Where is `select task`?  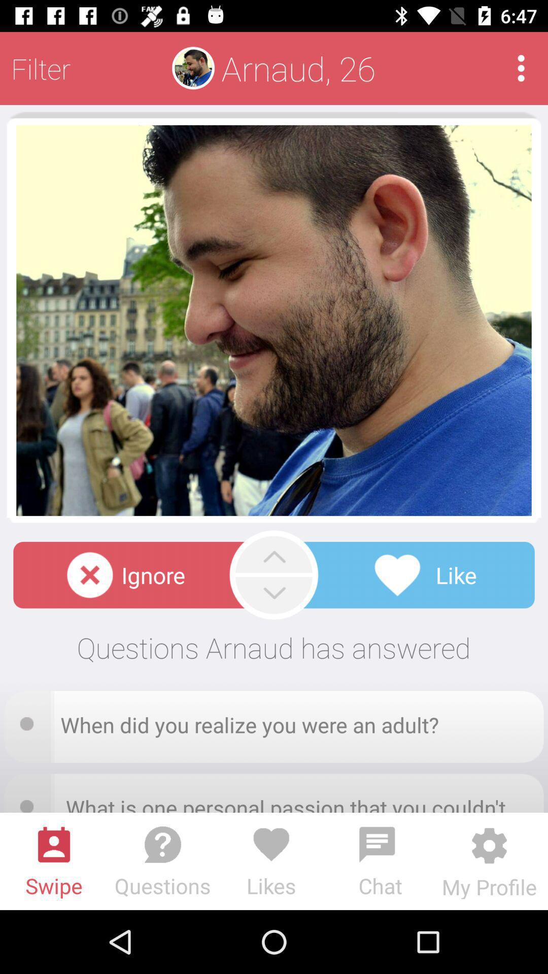
select task is located at coordinates (30, 720).